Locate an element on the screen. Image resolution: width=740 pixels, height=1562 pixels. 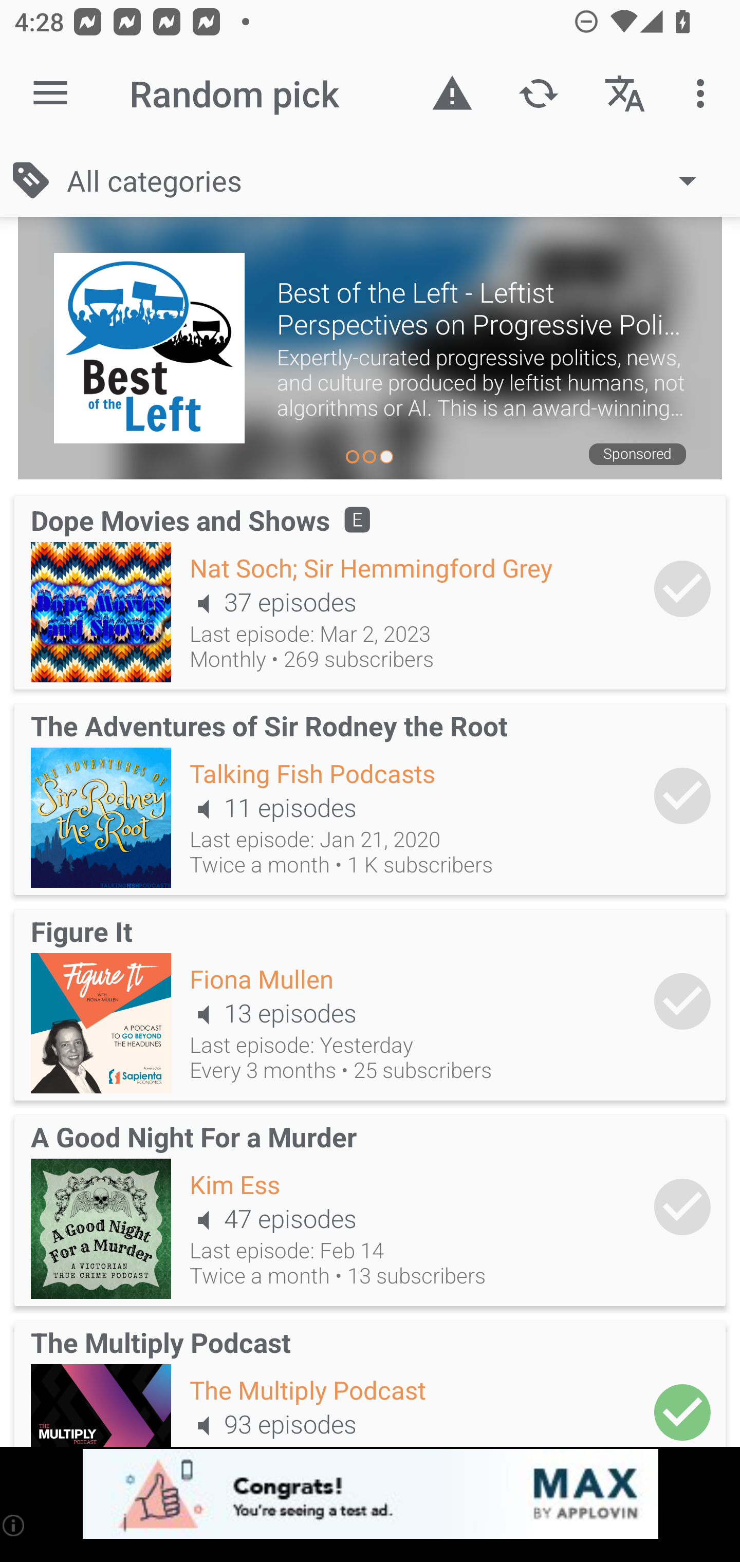
More options is located at coordinates (704, 94).